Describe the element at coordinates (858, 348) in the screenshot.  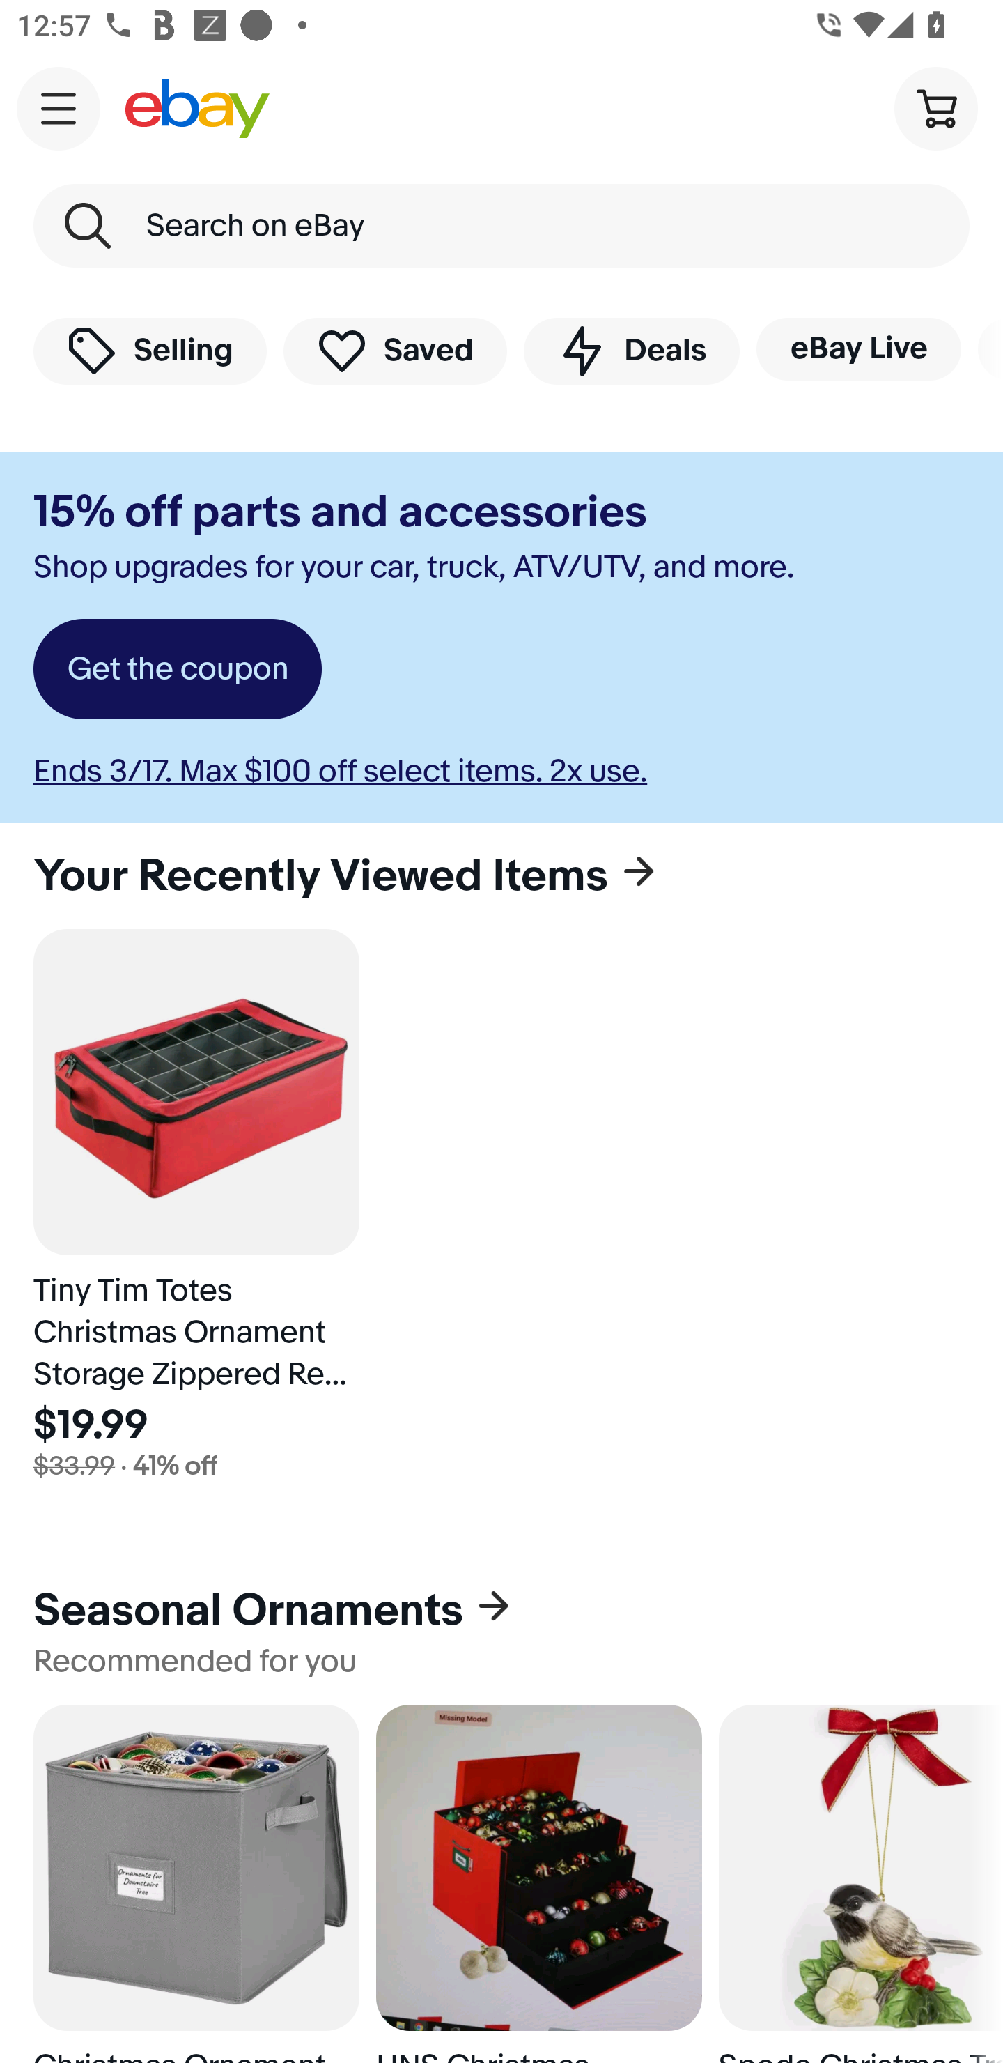
I see `eBay Live` at that location.